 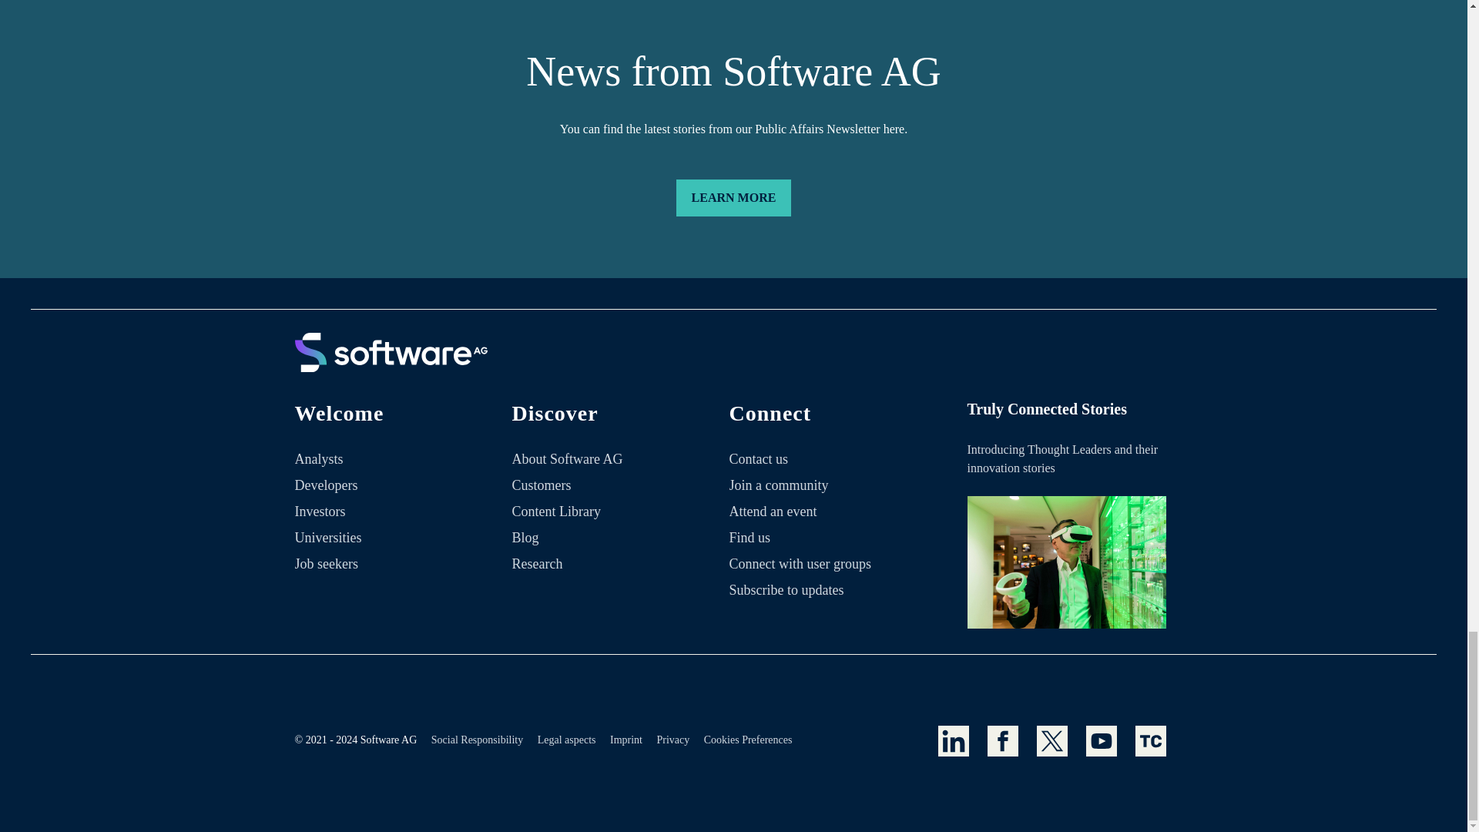 I want to click on Developers, so click(x=326, y=485).